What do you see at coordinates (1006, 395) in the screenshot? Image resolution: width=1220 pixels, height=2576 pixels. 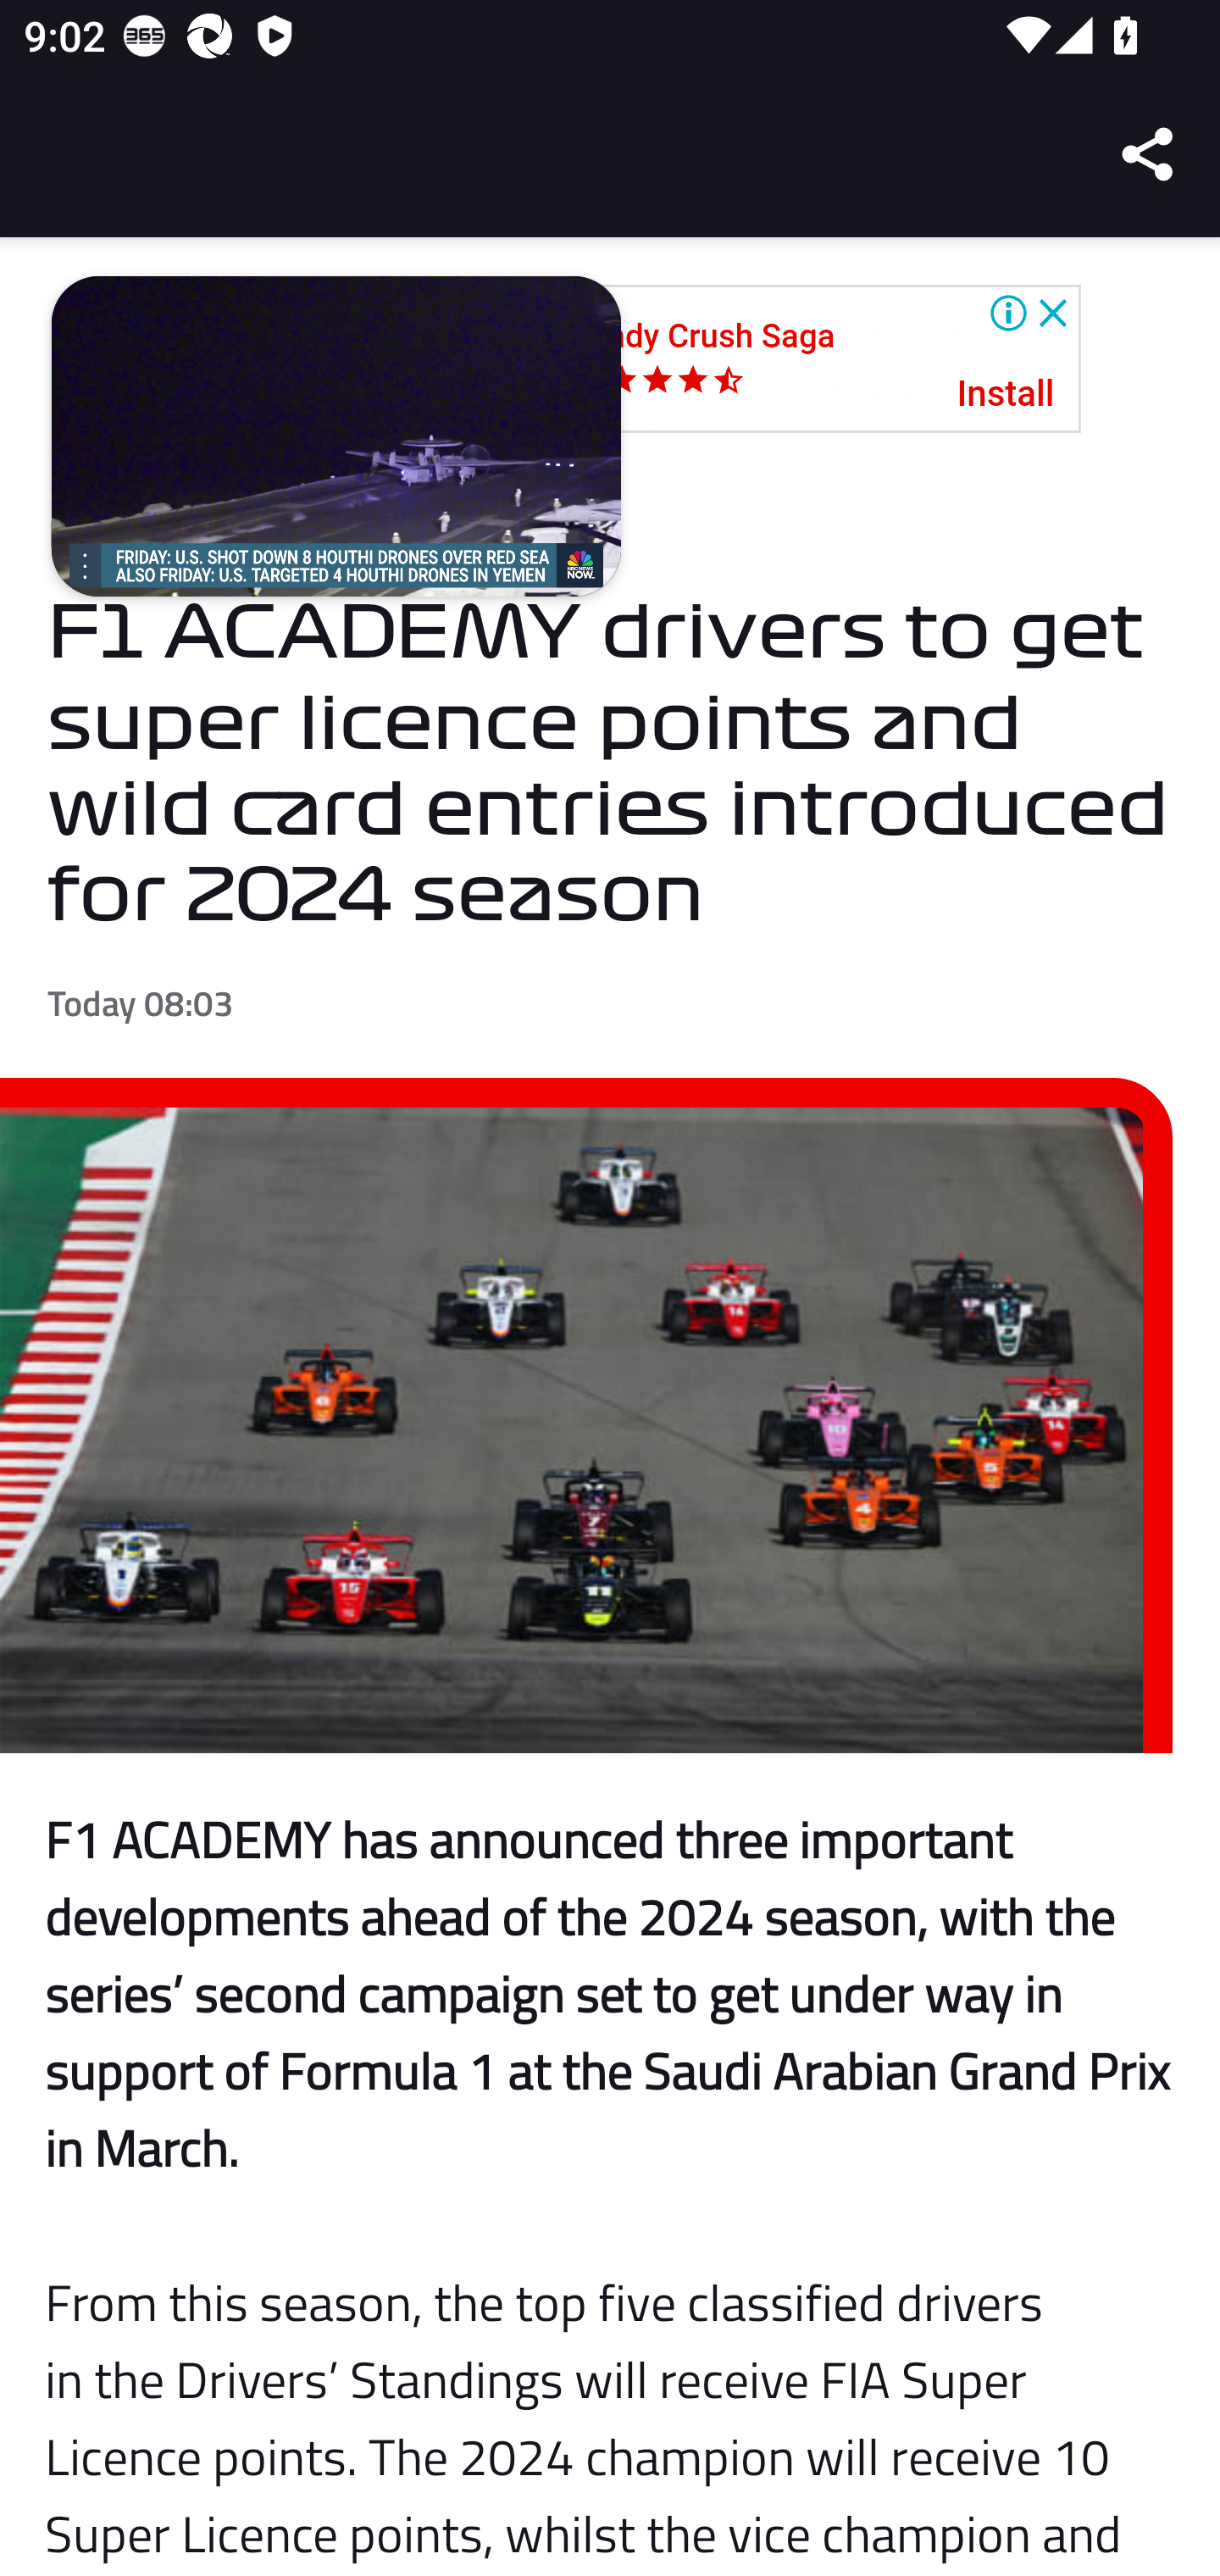 I see `Install` at bounding box center [1006, 395].